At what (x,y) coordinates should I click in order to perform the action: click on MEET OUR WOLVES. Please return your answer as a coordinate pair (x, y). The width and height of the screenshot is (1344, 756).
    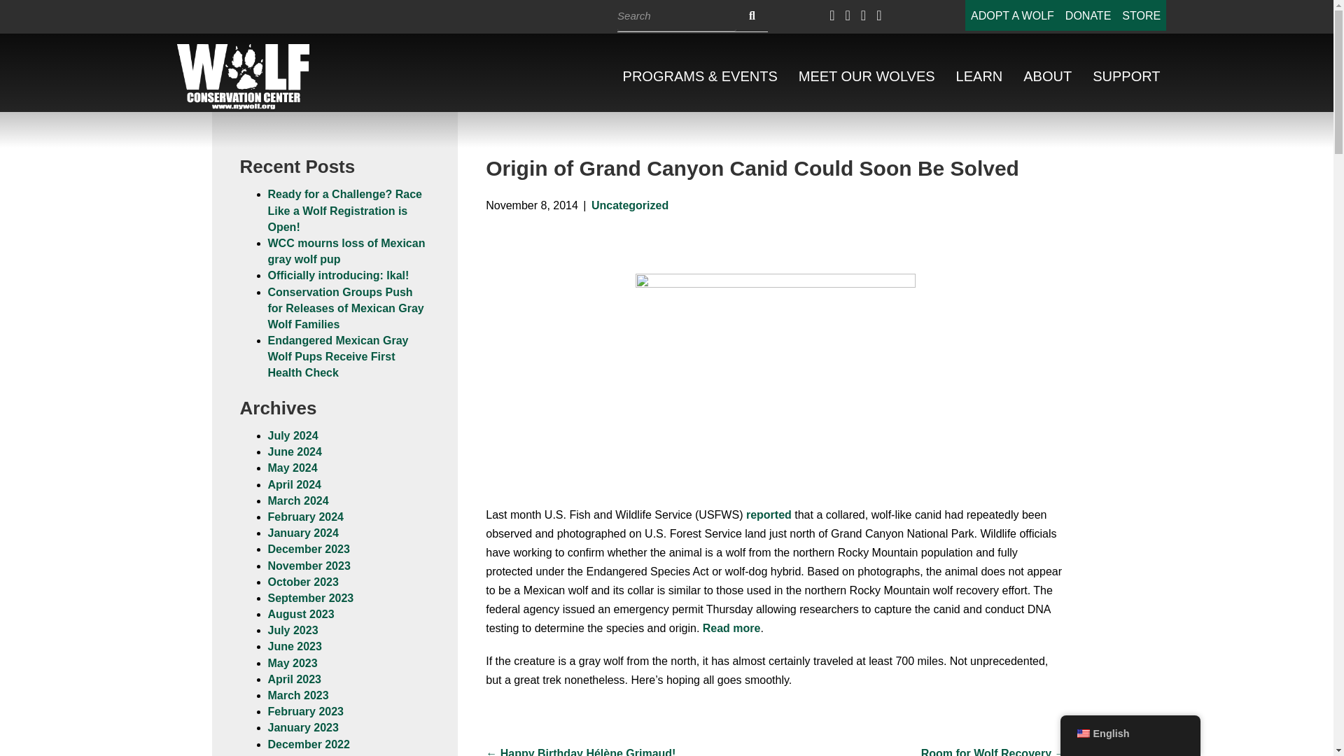
    Looking at the image, I should click on (867, 76).